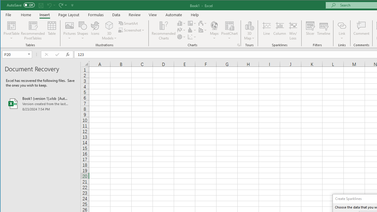 This screenshot has height=212, width=377. What do you see at coordinates (52, 31) in the screenshot?
I see `Table` at bounding box center [52, 31].